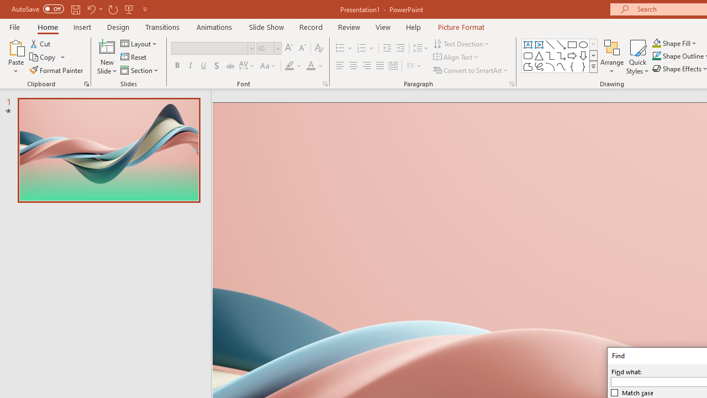 The width and height of the screenshot is (707, 398). Describe the element at coordinates (140, 70) in the screenshot. I see `Section` at that location.